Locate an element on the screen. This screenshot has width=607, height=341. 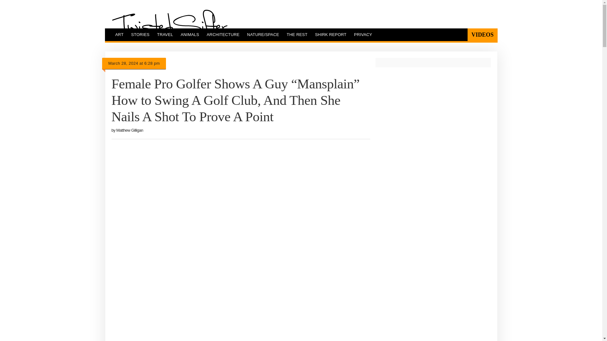
PRIVACY is located at coordinates (363, 34).